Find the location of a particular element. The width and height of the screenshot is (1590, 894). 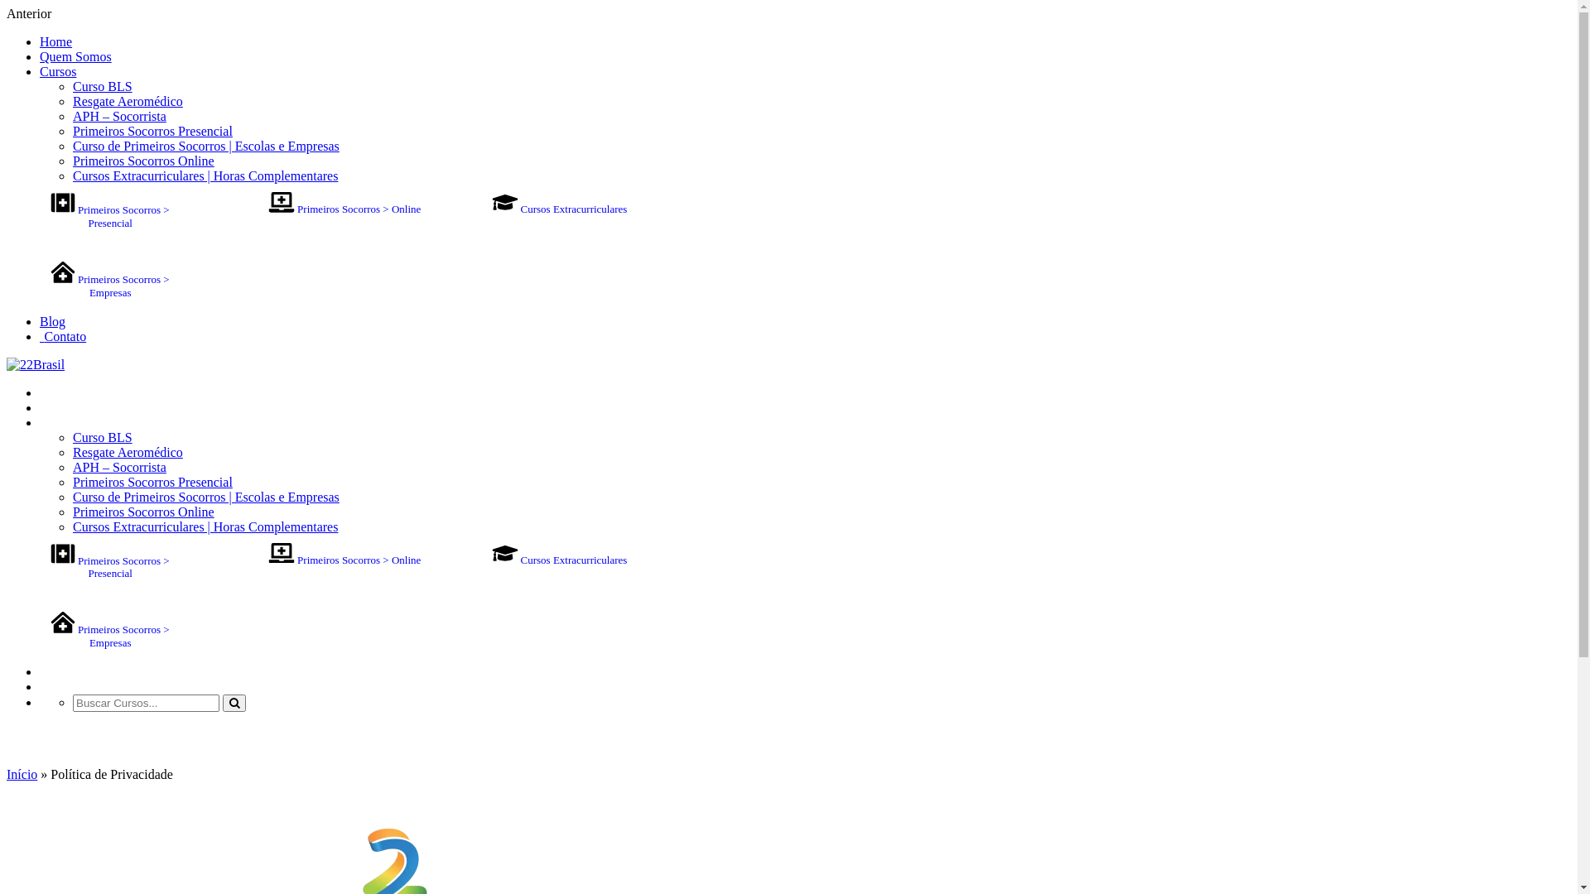

Primeiros Socorros > Empresas is located at coordinates (111, 636).